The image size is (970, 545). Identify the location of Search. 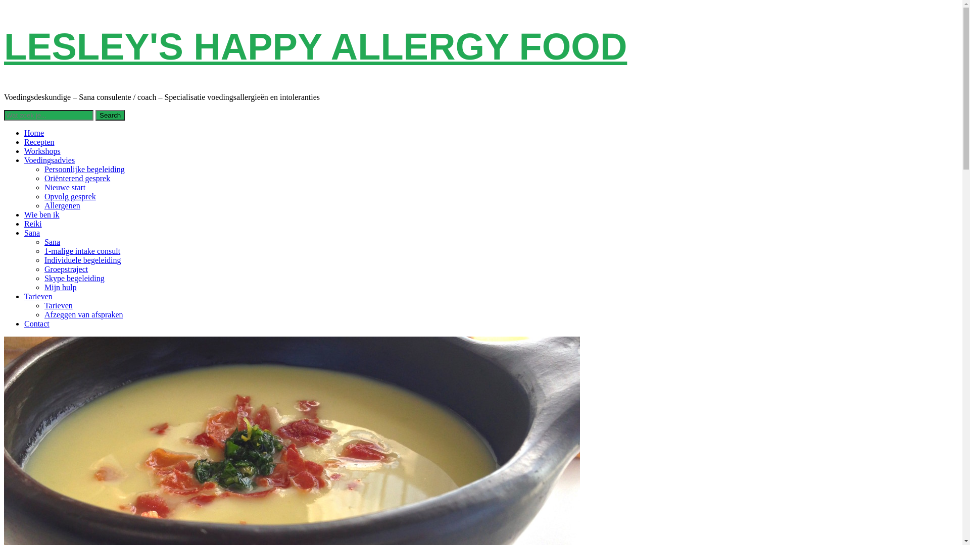
(110, 115).